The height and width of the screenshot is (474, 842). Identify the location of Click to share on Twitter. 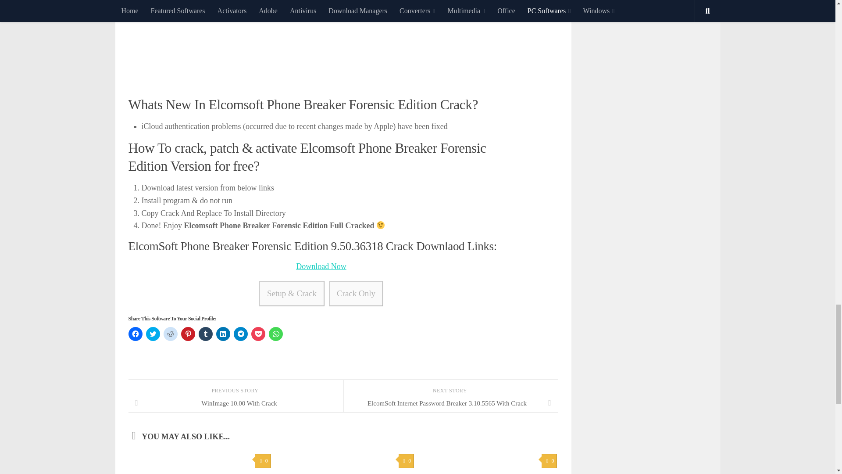
(153, 334).